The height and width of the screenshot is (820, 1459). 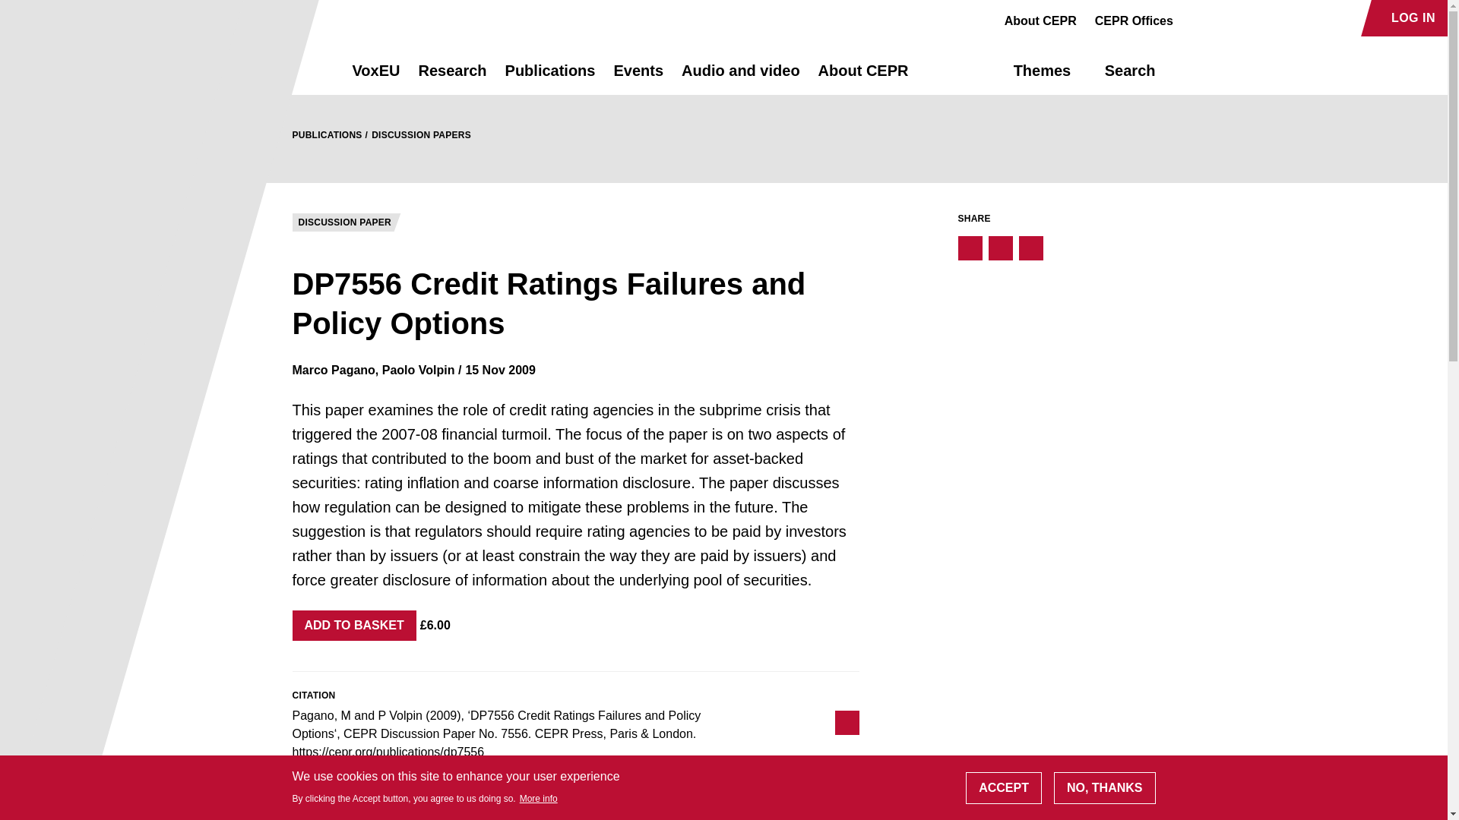 I want to click on Publications, so click(x=550, y=77).